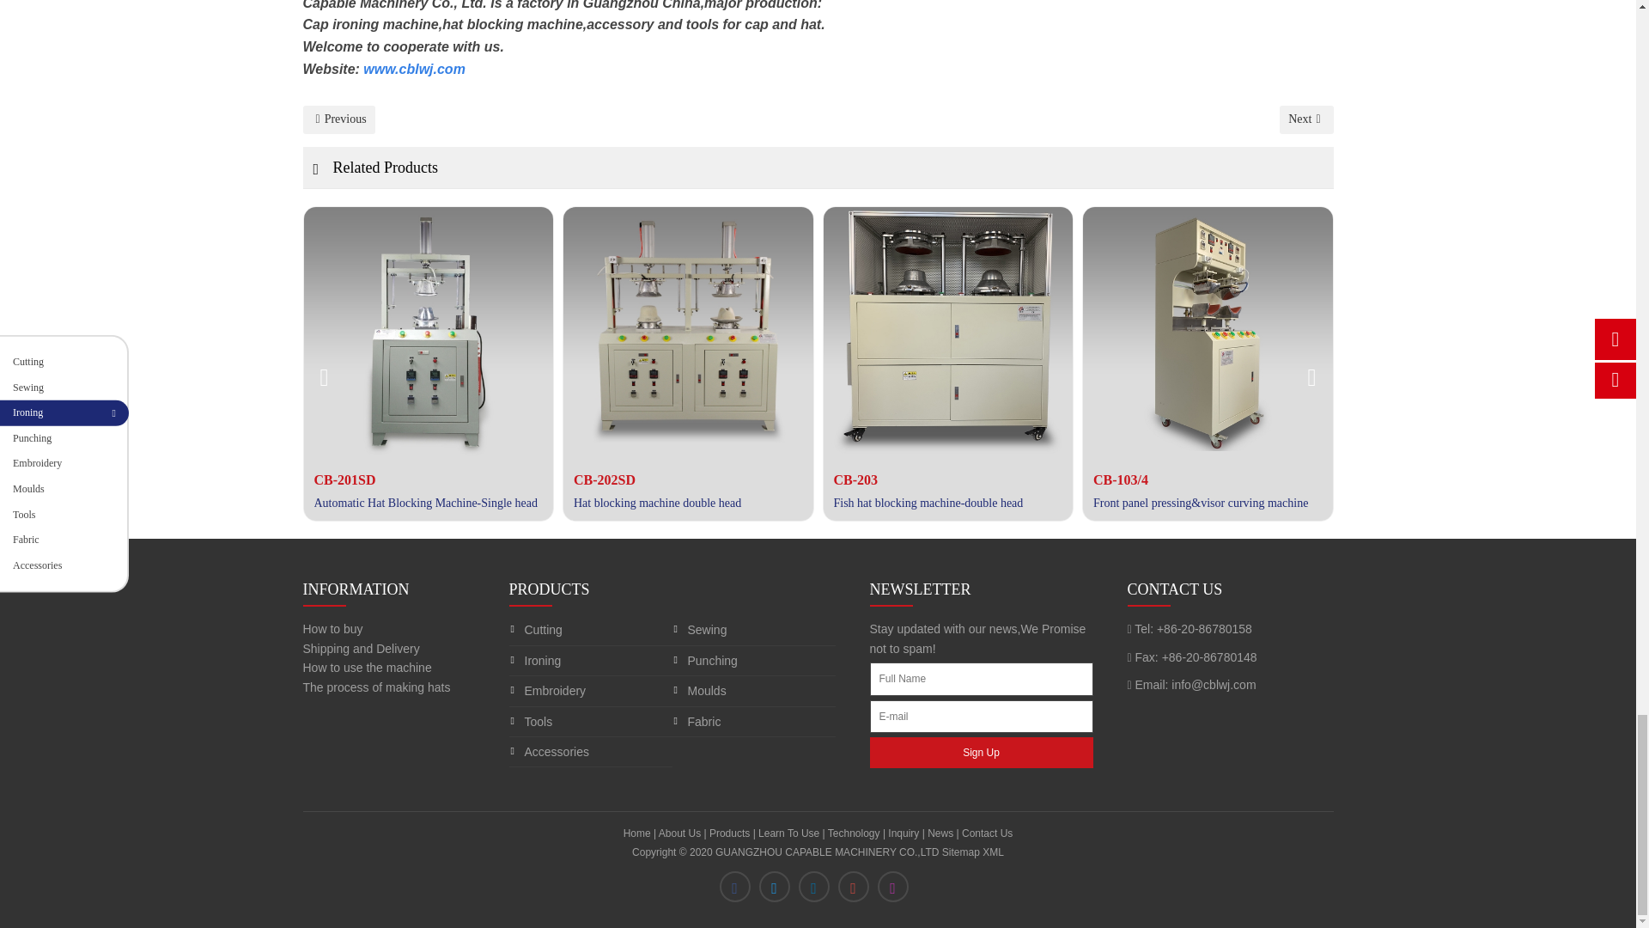 The image size is (1649, 928). Describe the element at coordinates (897, 893) in the screenshot. I see `Instagram` at that location.